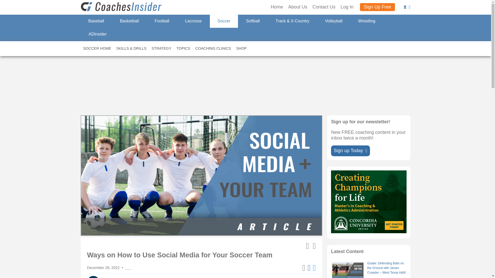 The height and width of the screenshot is (278, 495). What do you see at coordinates (366, 21) in the screenshot?
I see `Wrestling` at bounding box center [366, 21].